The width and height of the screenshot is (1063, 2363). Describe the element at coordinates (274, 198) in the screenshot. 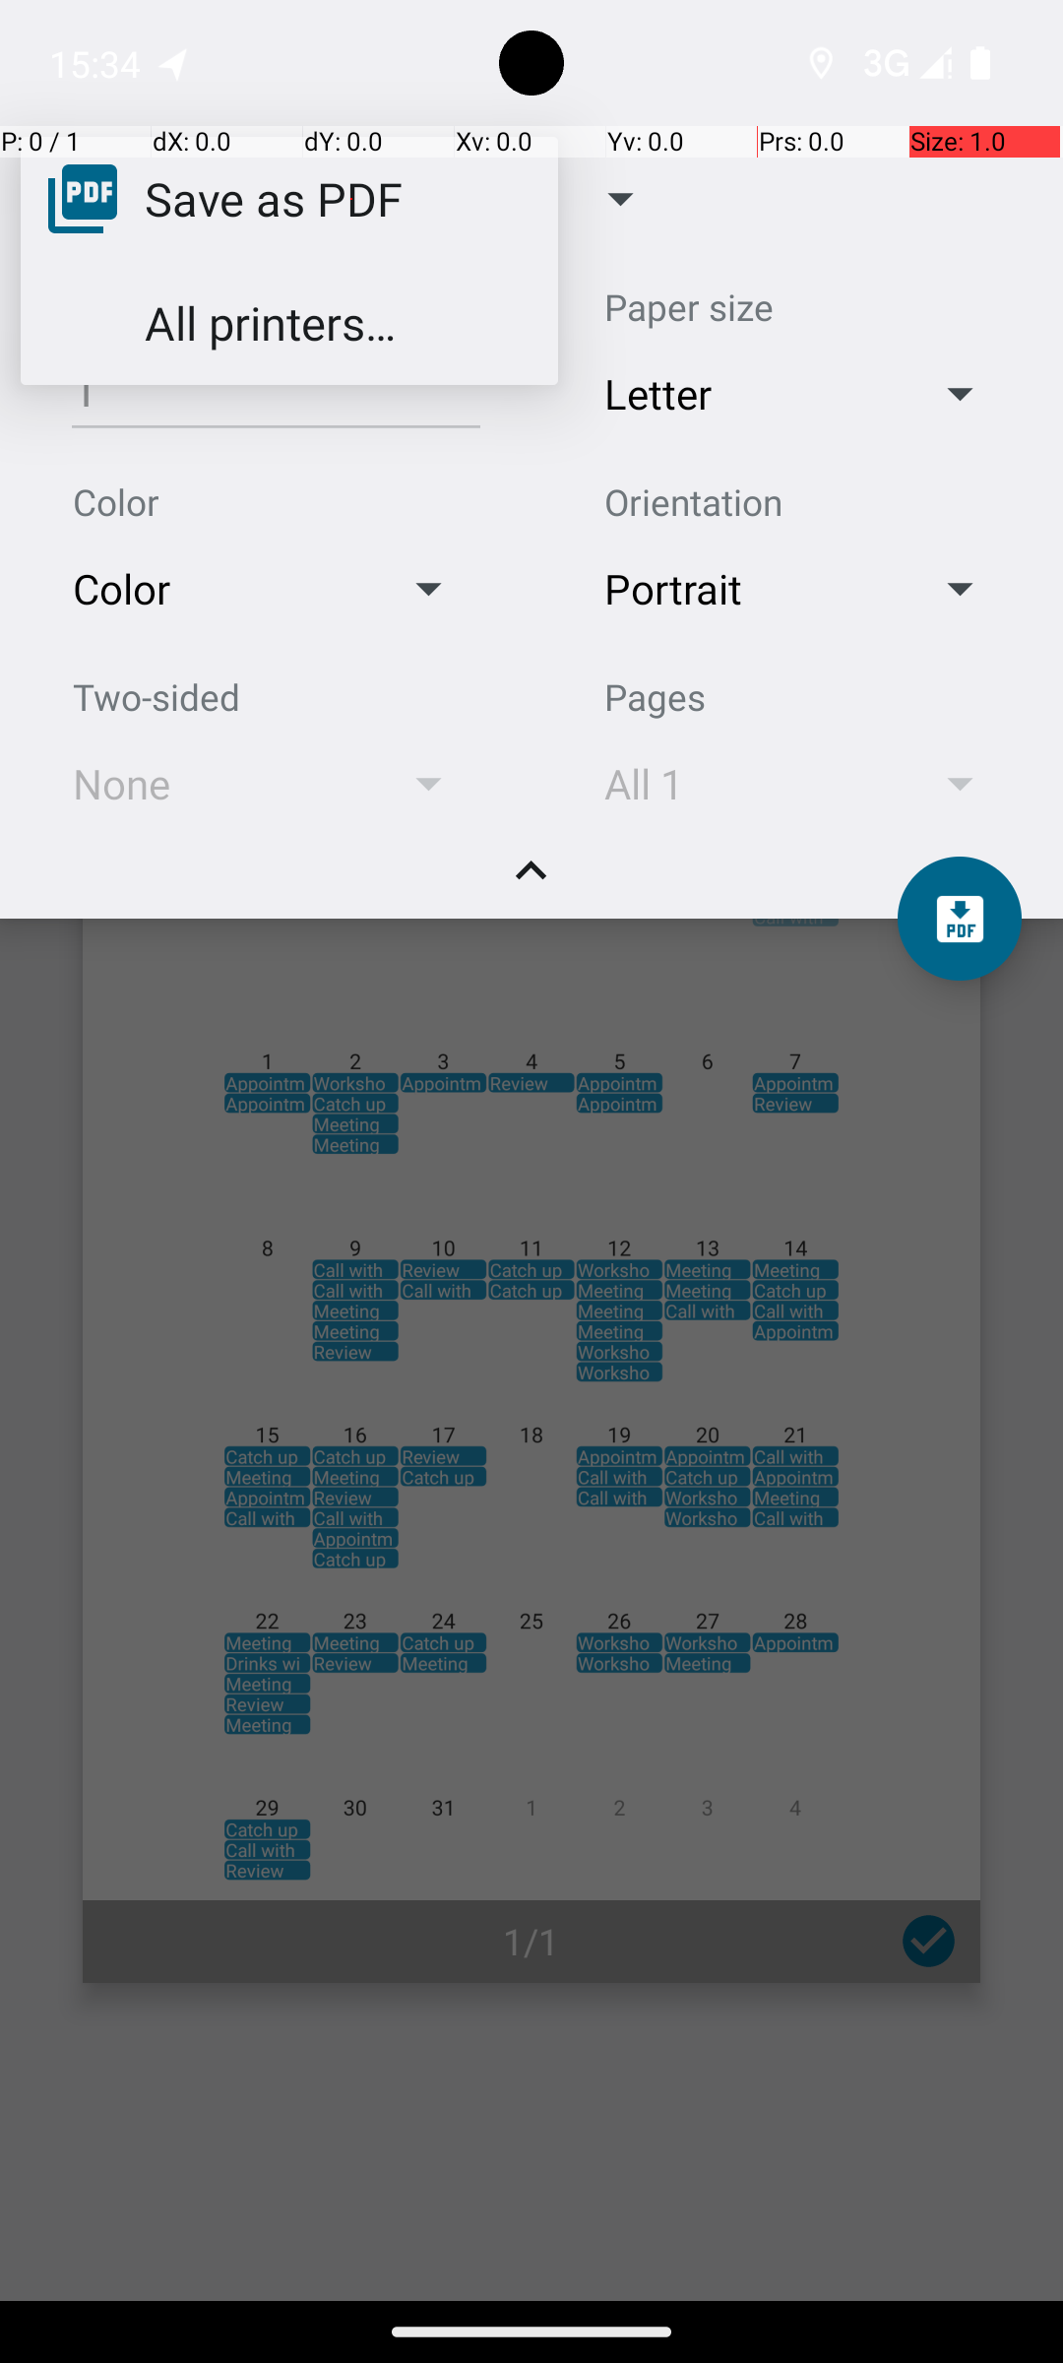

I see `Save as PDF` at that location.